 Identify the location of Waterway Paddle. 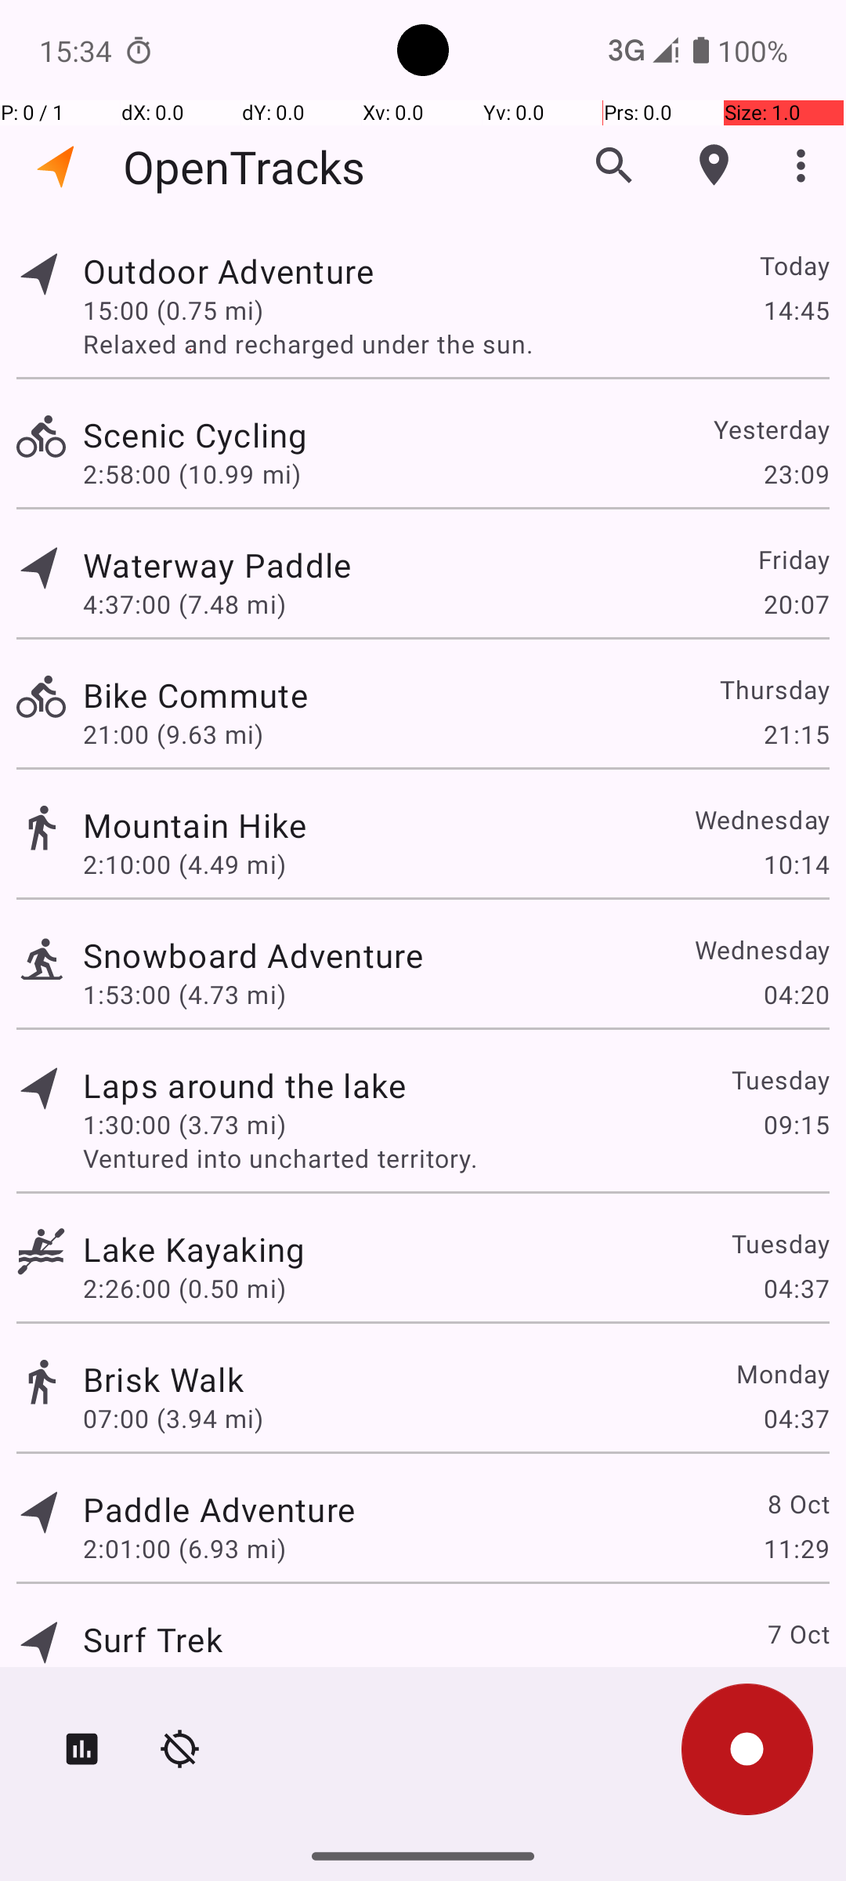
(217, 564).